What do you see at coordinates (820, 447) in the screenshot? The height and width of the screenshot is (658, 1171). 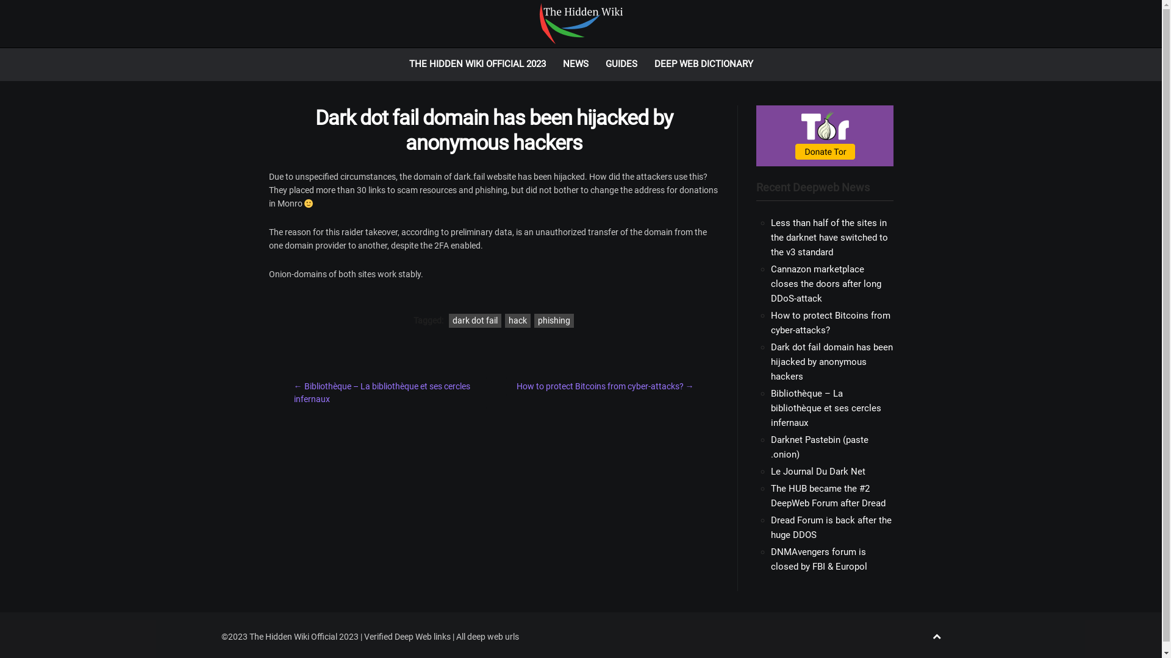 I see `Darknet Pastebin (paste .onion)` at bounding box center [820, 447].